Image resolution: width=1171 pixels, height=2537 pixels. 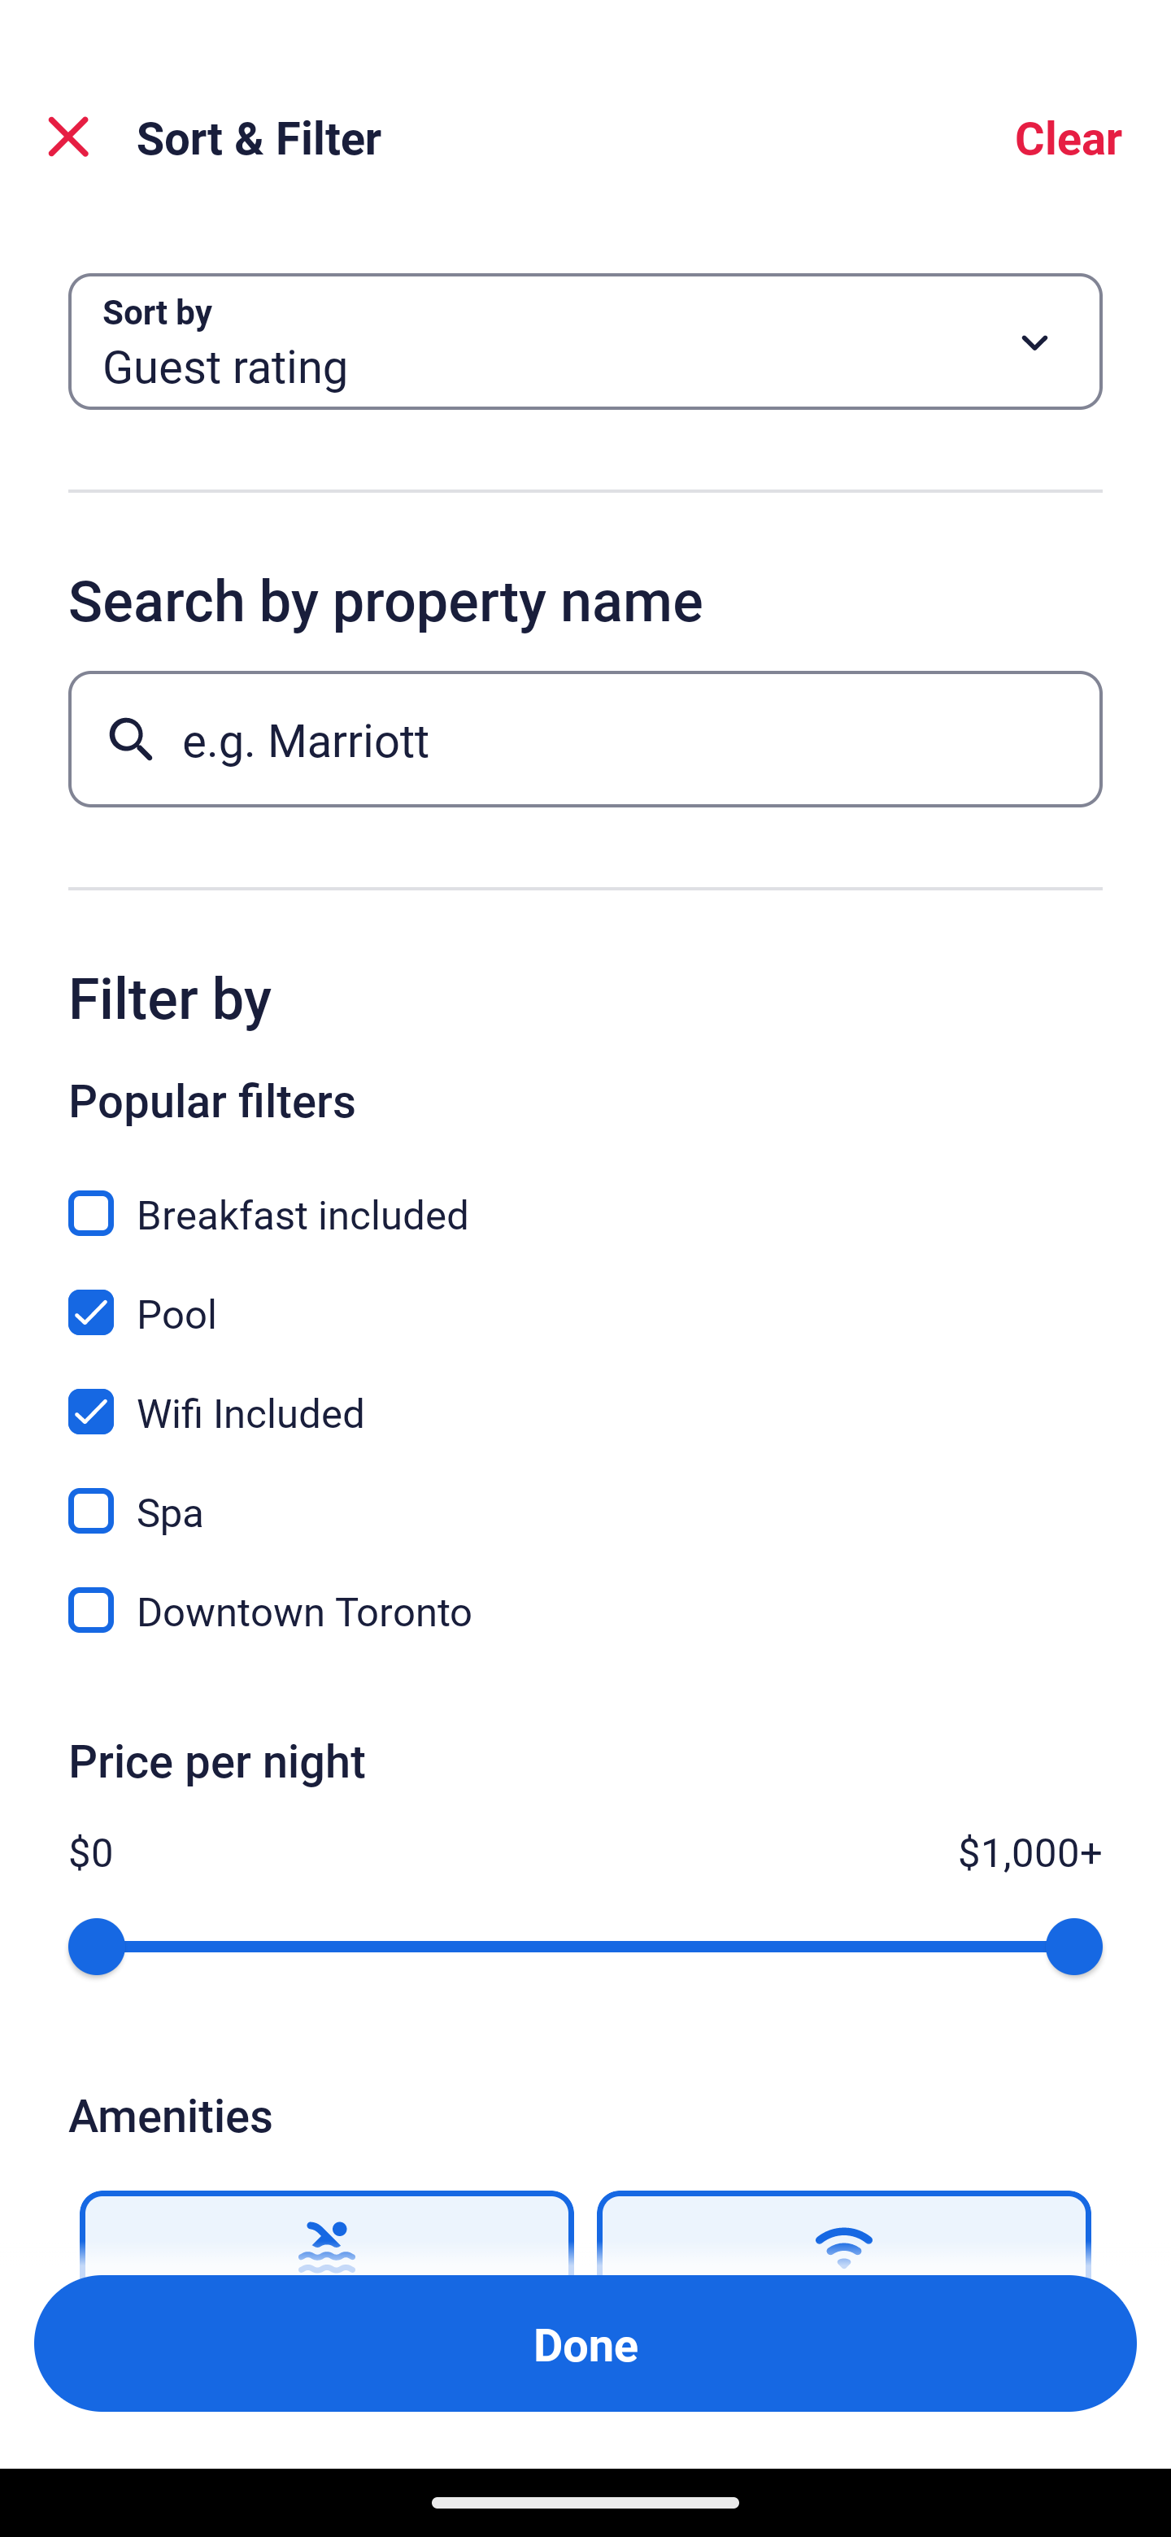 What do you see at coordinates (1069, 137) in the screenshot?
I see `Clear` at bounding box center [1069, 137].